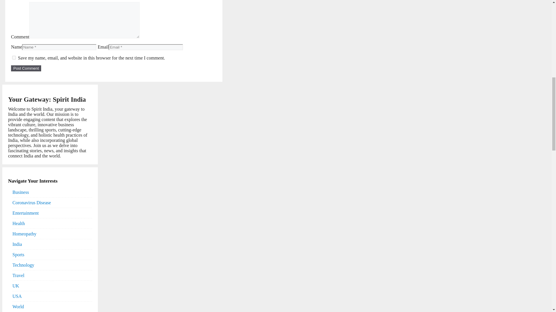  Describe the element at coordinates (14, 58) in the screenshot. I see `yes` at that location.